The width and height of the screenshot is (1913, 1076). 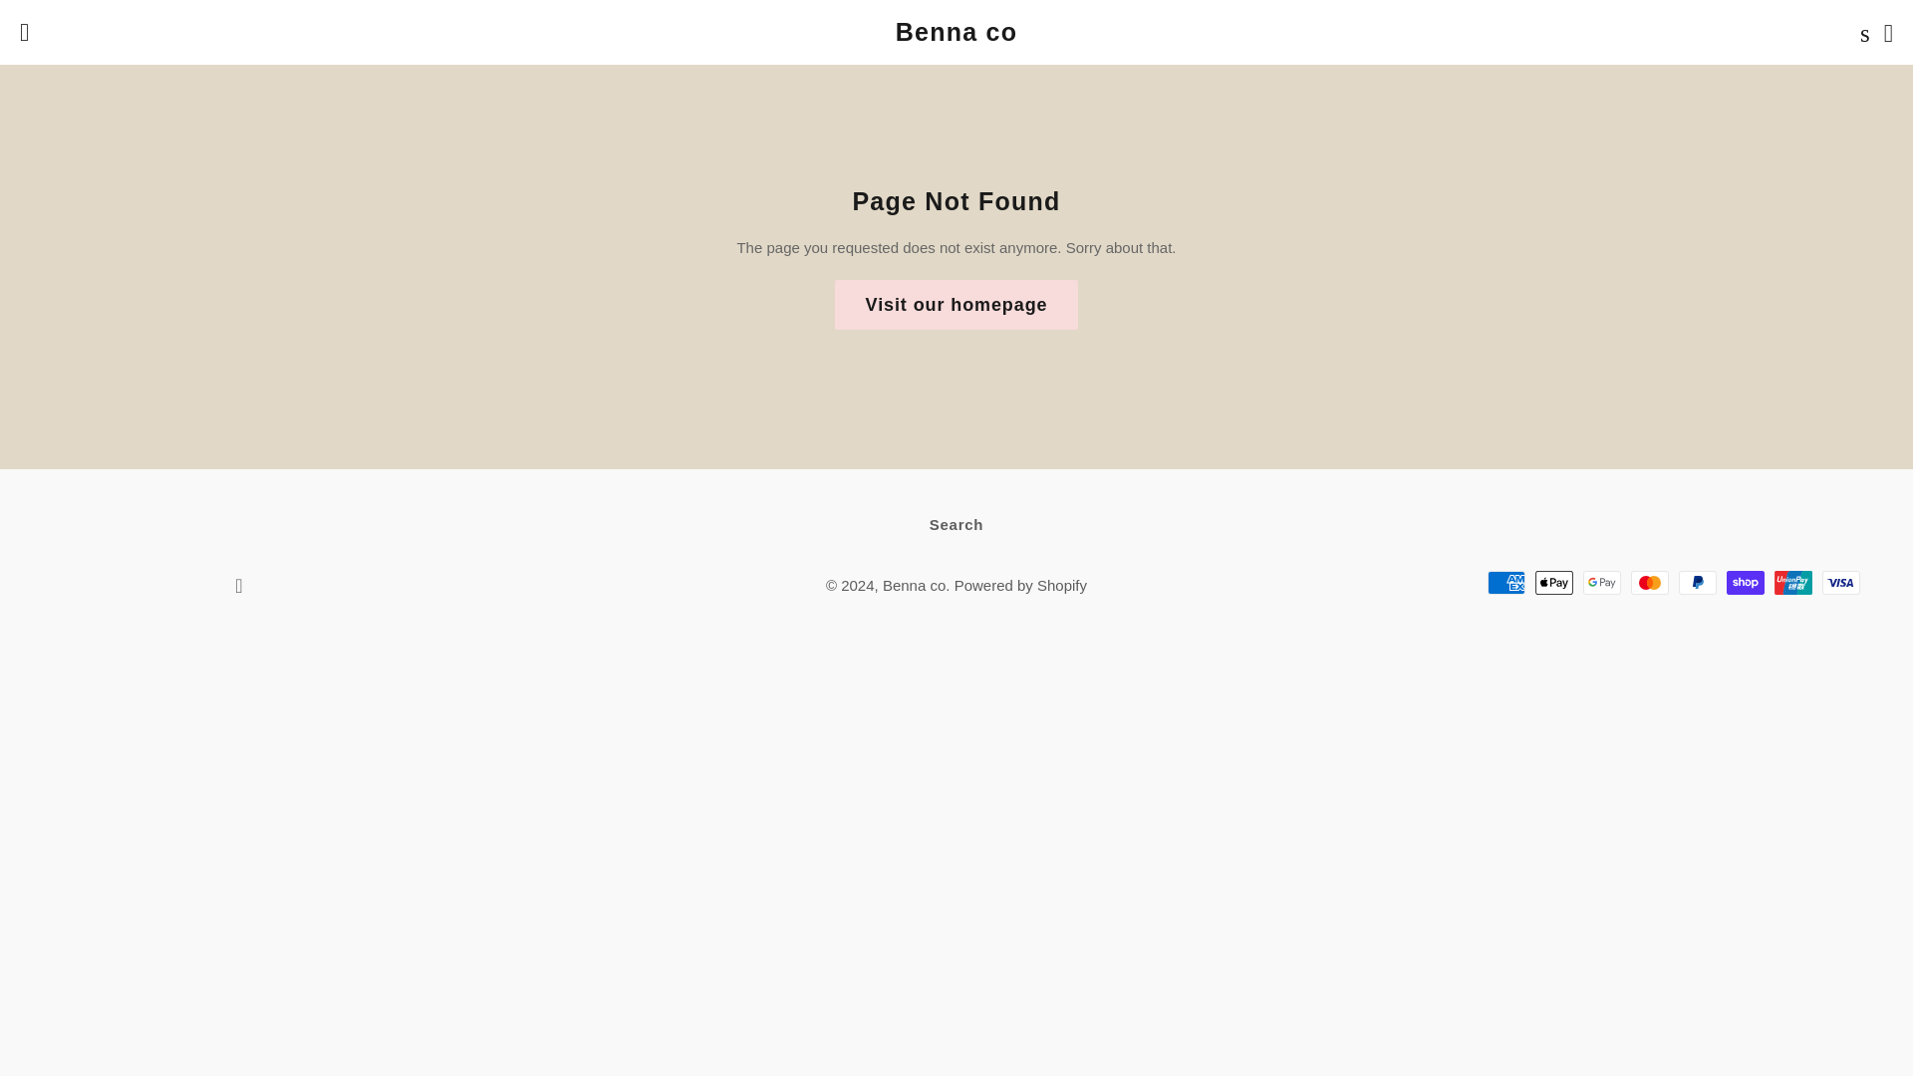 What do you see at coordinates (913, 585) in the screenshot?
I see `Benna co` at bounding box center [913, 585].